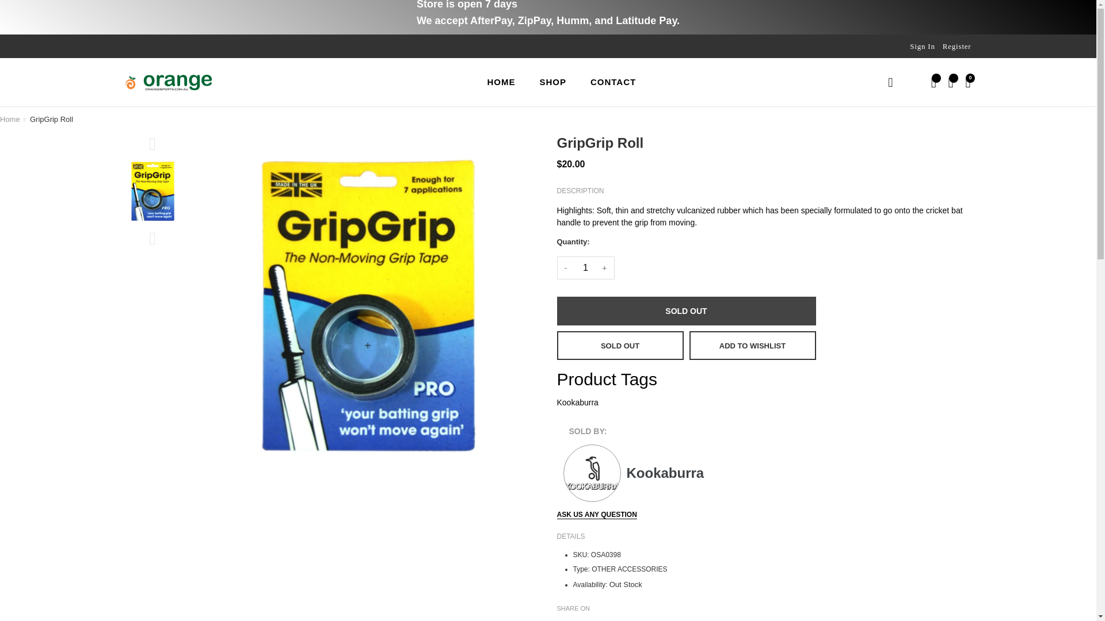  Describe the element at coordinates (957, 46) in the screenshot. I see `Register` at that location.